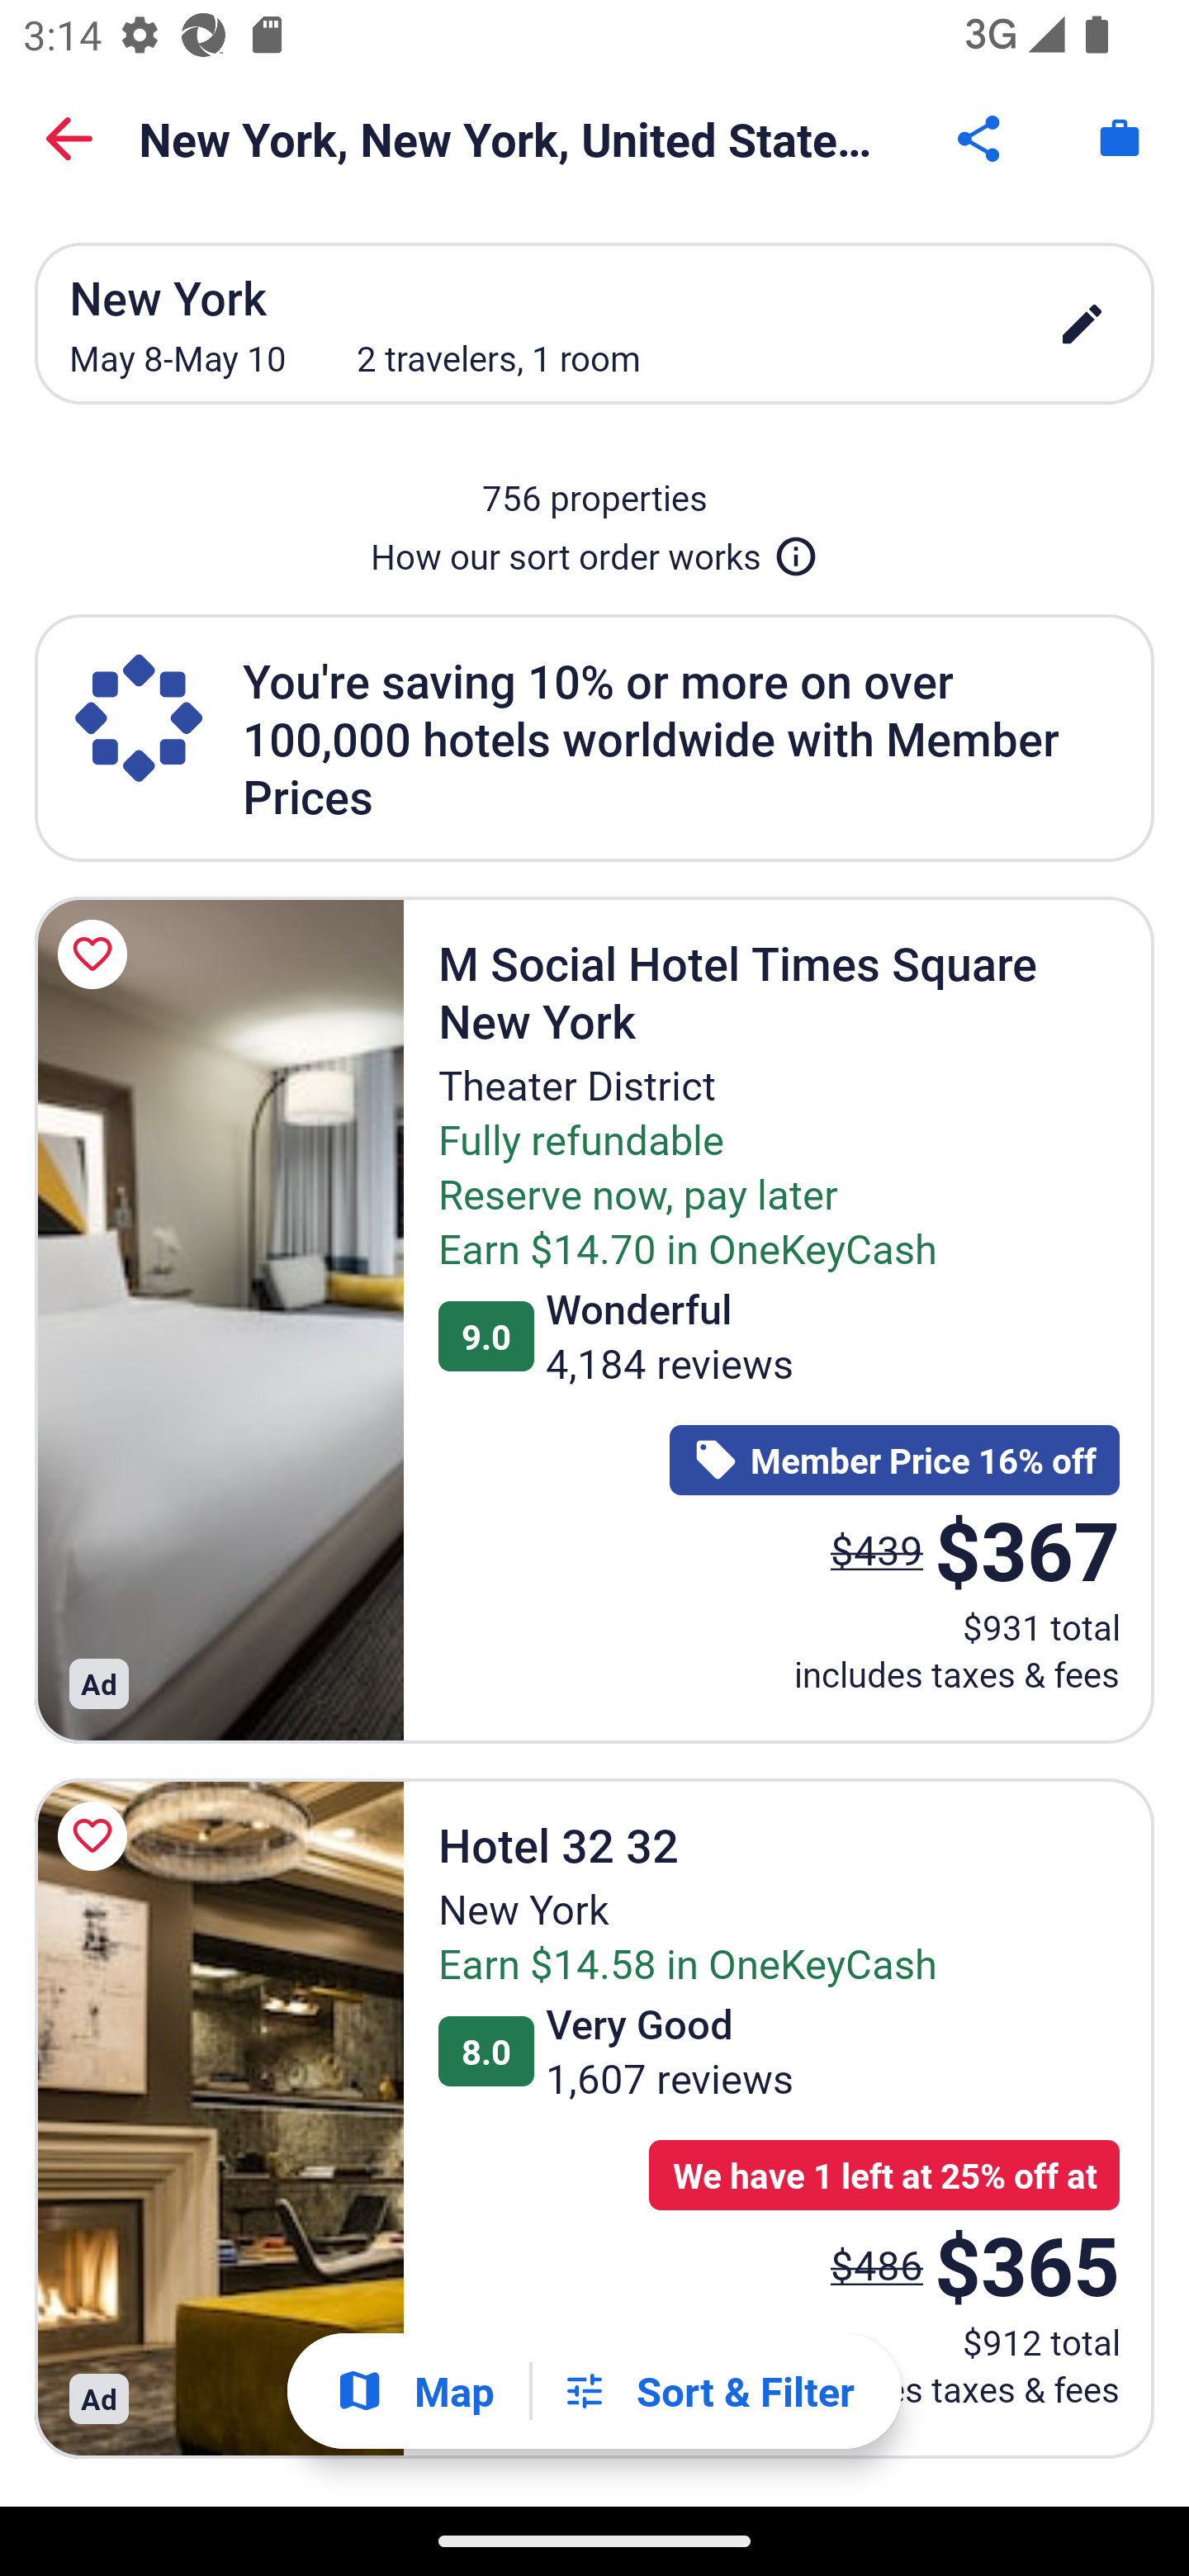 The width and height of the screenshot is (1189, 2576). Describe the element at coordinates (69, 139) in the screenshot. I see `Back` at that location.